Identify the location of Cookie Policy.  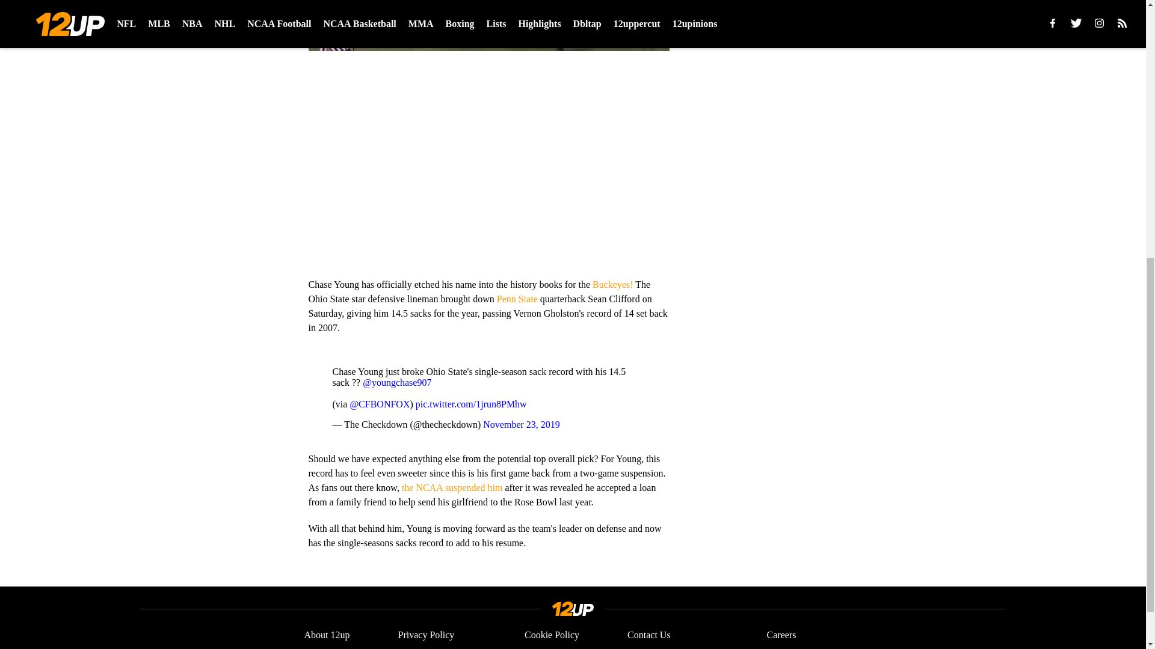
(552, 635).